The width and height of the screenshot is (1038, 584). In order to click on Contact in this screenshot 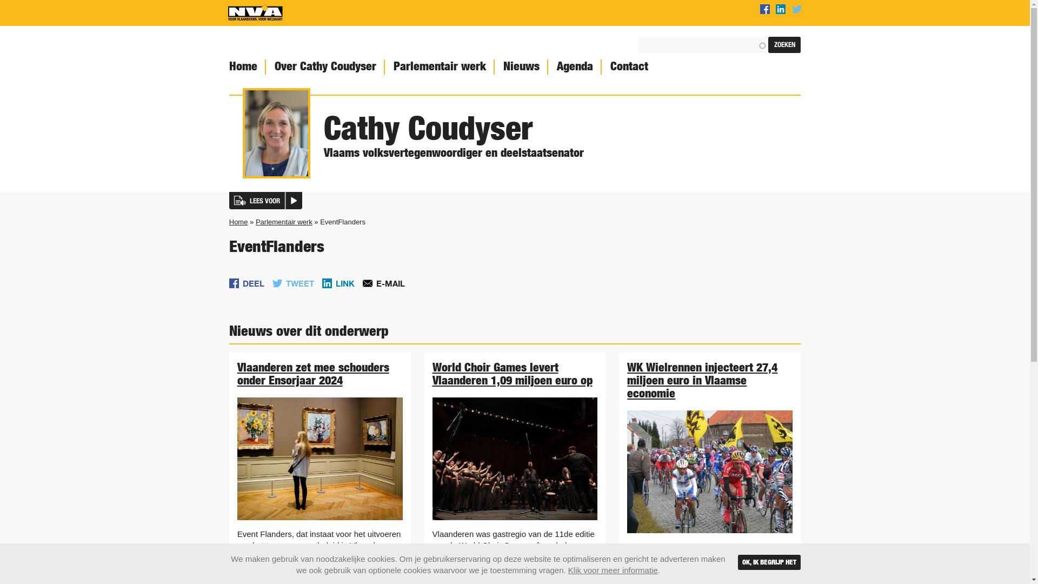, I will do `click(628, 67)`.